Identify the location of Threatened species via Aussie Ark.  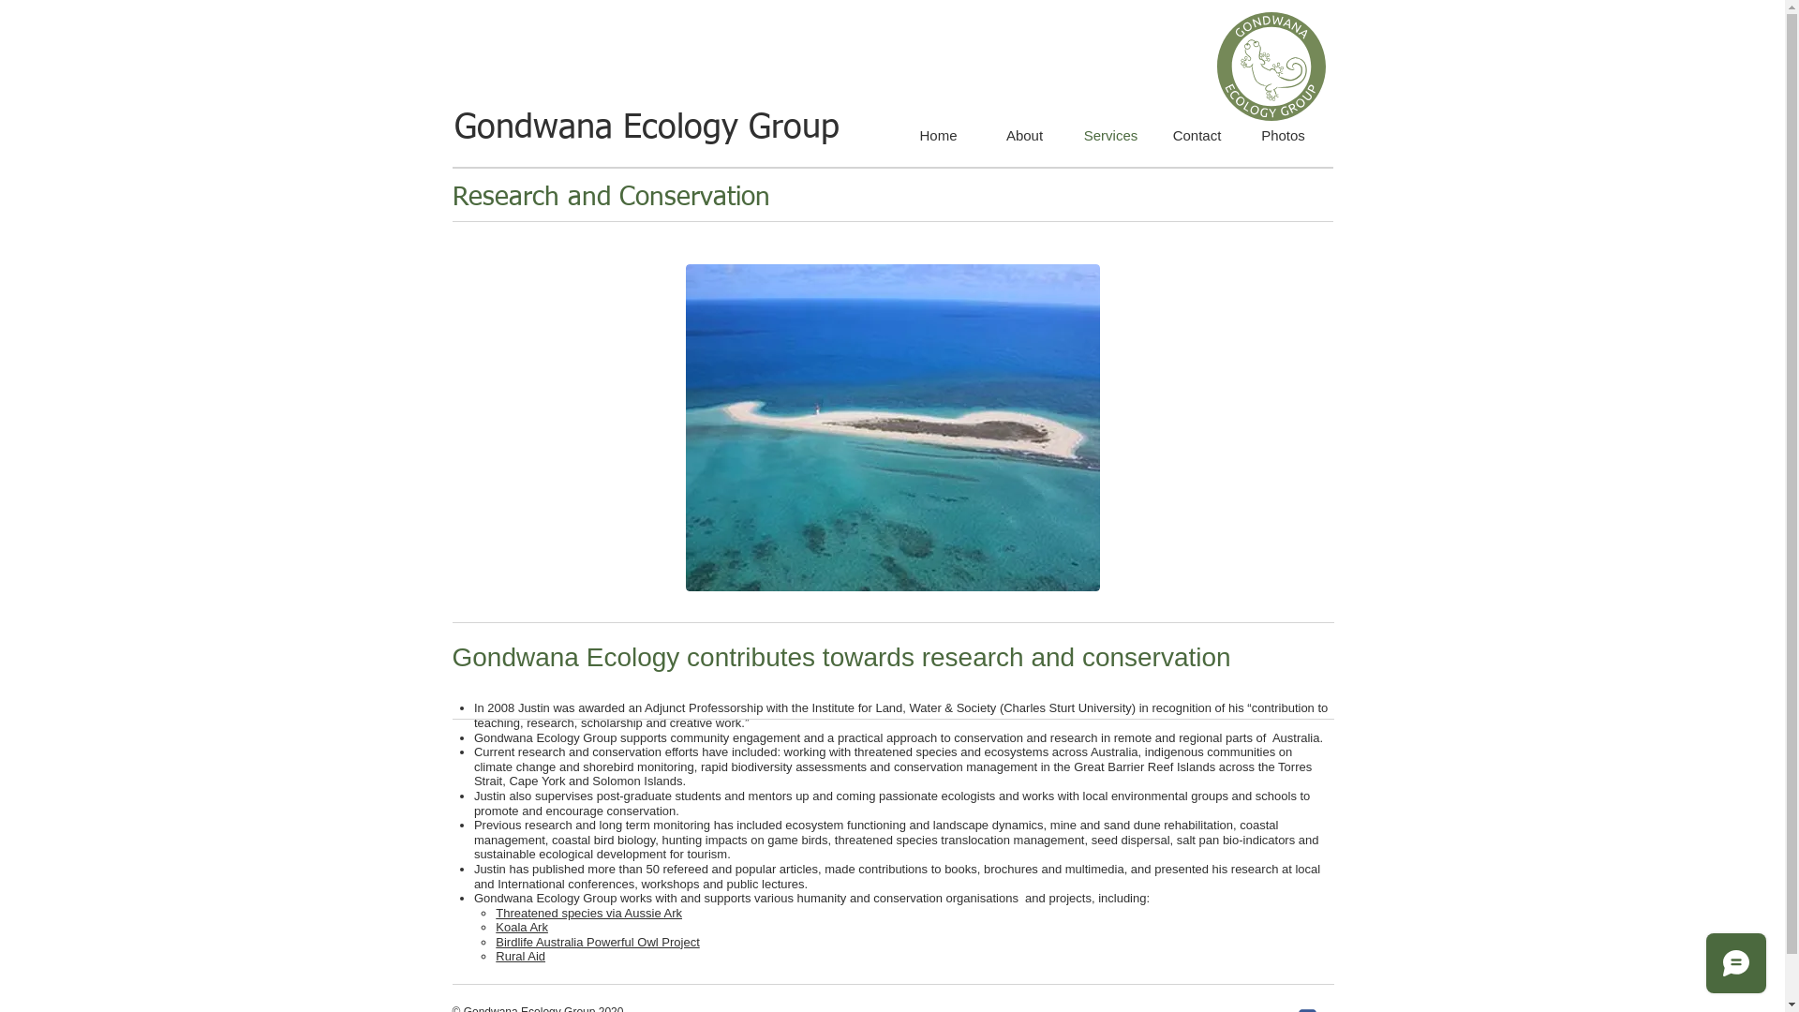
(588, 913).